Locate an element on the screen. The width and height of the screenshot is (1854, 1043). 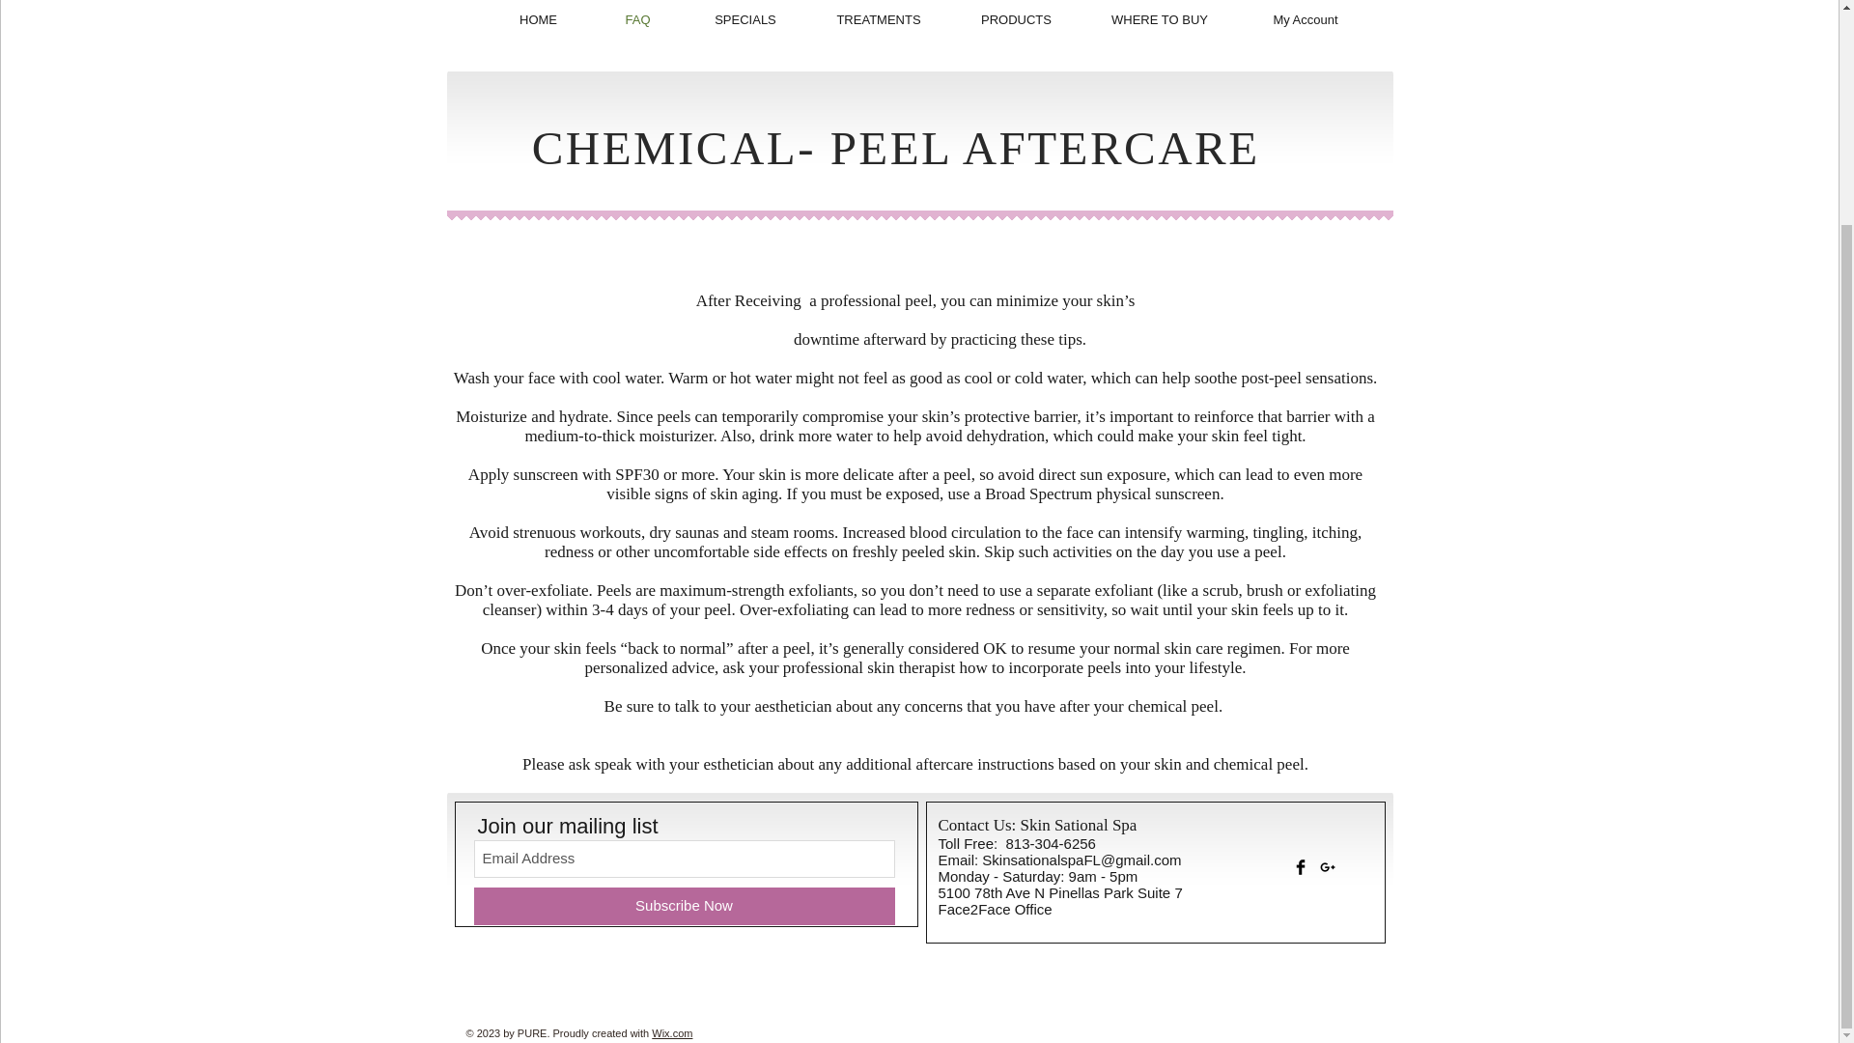
PRODUCTS is located at coordinates (1015, 19).